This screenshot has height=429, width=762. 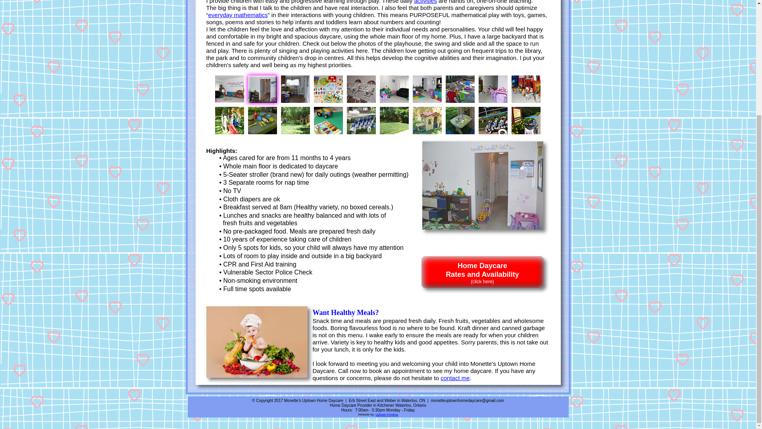 What do you see at coordinates (262, 120) in the screenshot?
I see `Home Daycare - Click to show bigger` at bounding box center [262, 120].